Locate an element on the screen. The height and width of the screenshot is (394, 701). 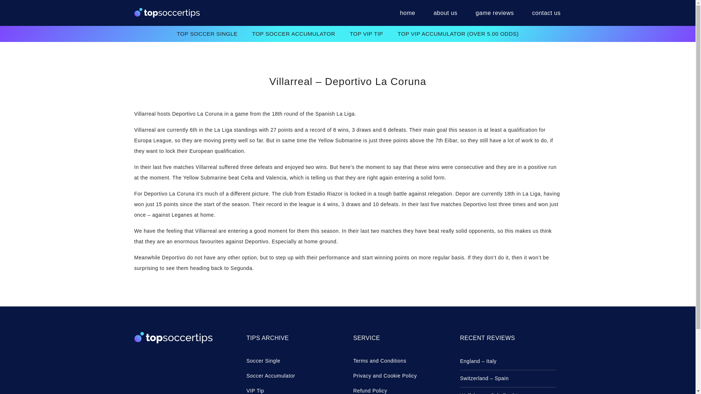
Soccer Single is located at coordinates (294, 361).